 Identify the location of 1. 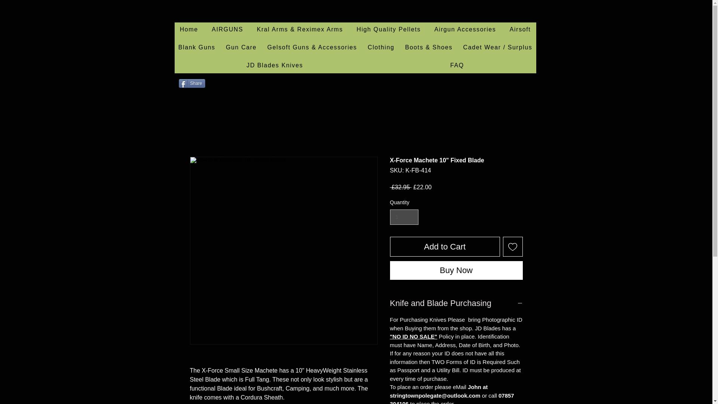
(404, 217).